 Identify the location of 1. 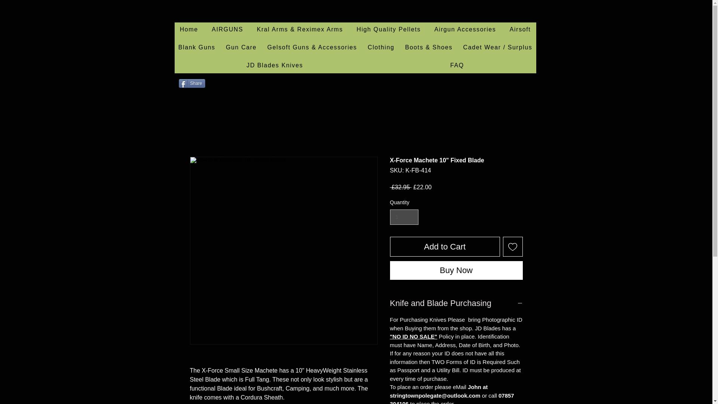
(404, 217).